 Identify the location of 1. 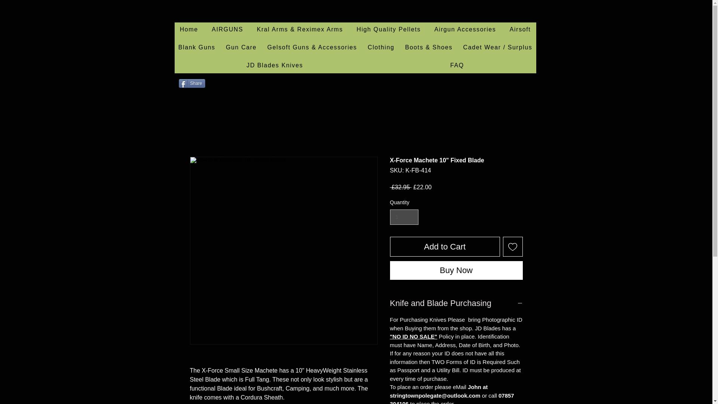
(404, 217).